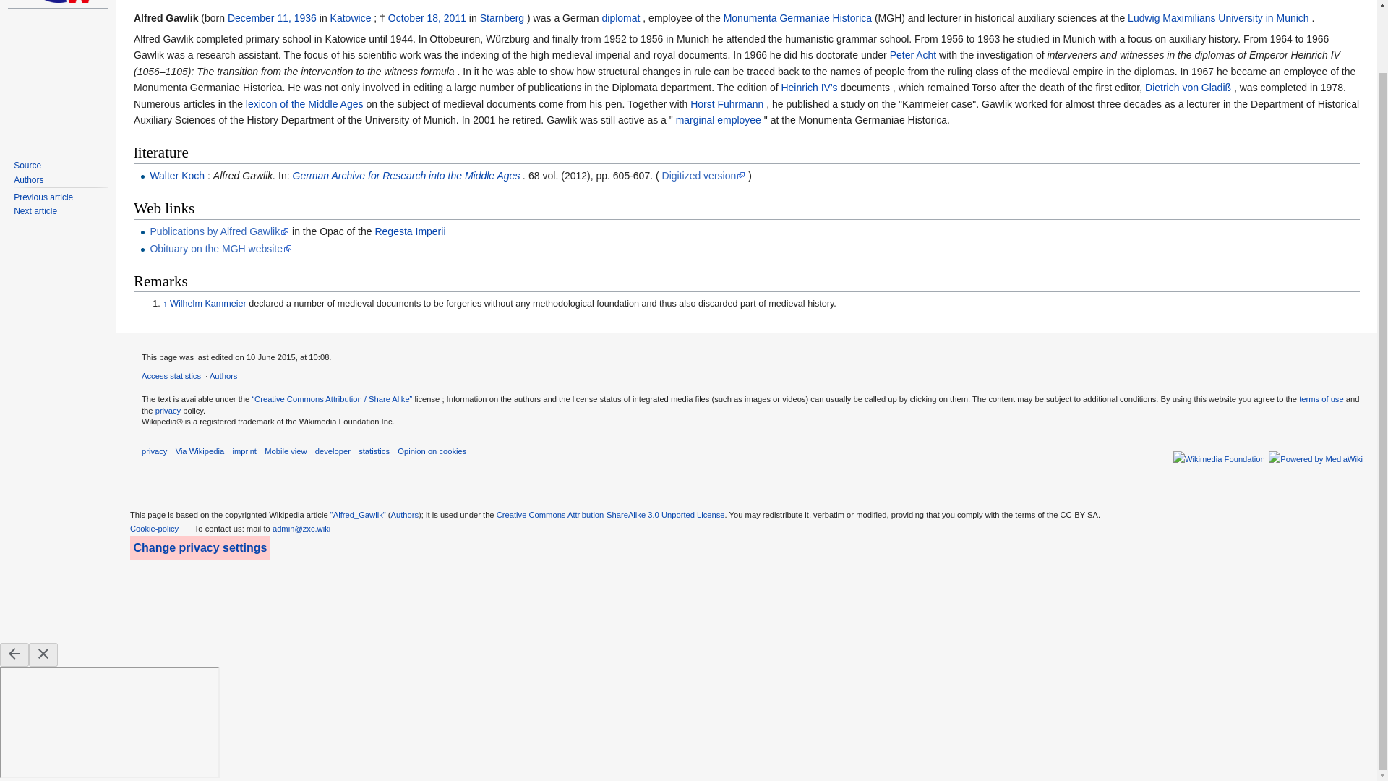 This screenshot has height=781, width=1388. I want to click on Via Wikipedia, so click(200, 451).